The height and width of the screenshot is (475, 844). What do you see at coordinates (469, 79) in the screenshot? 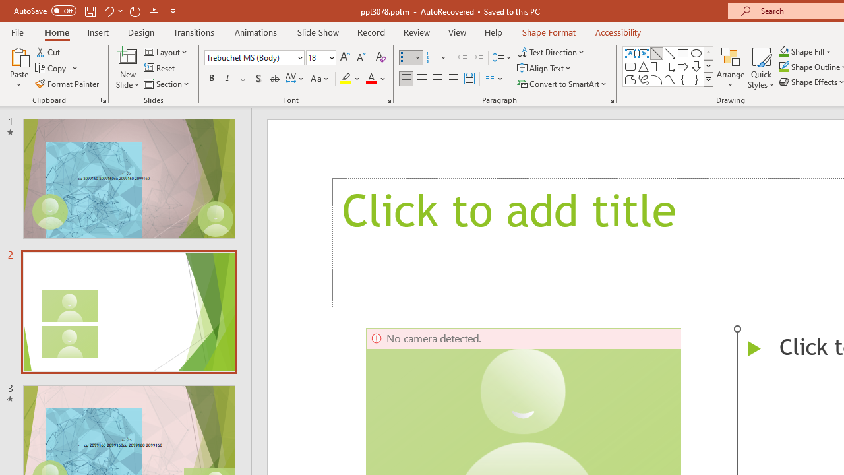
I see `Distributed` at bounding box center [469, 79].